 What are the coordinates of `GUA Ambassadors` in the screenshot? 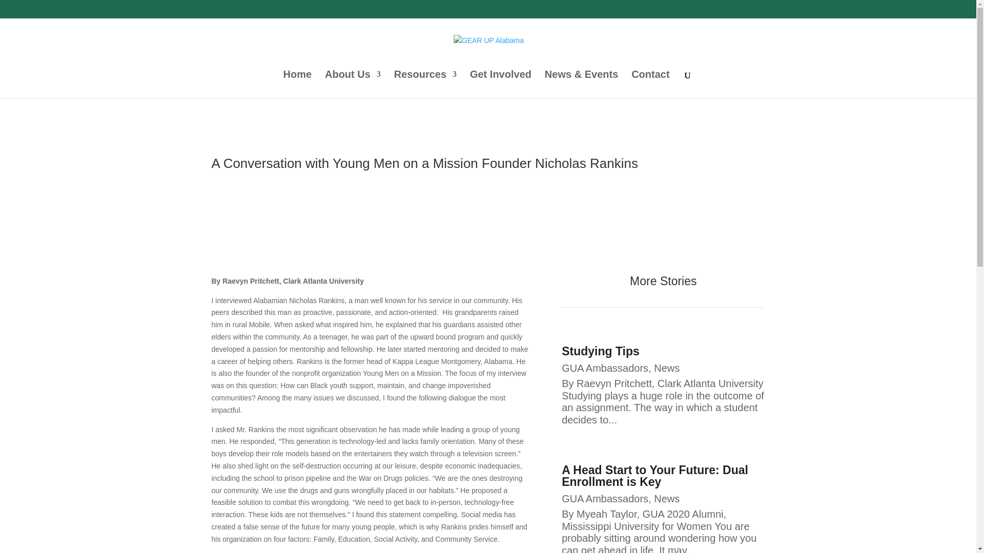 It's located at (605, 499).